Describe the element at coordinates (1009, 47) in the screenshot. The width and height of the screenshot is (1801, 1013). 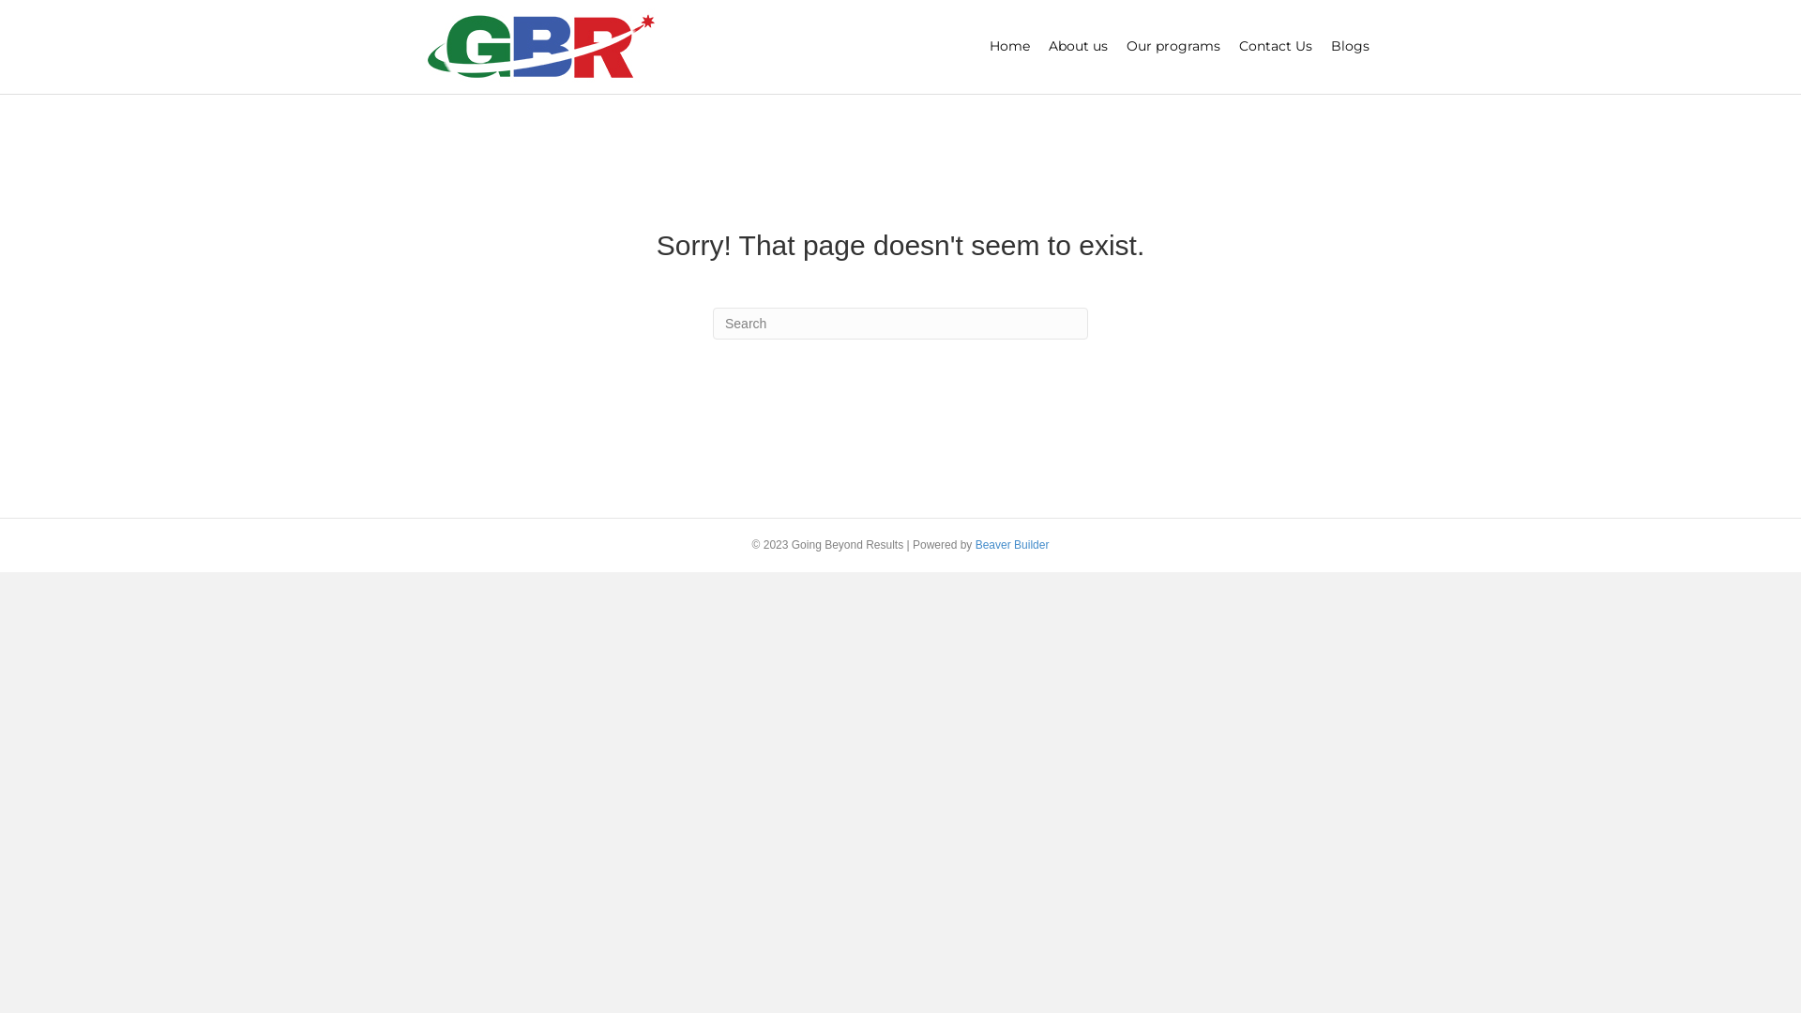
I see `Home` at that location.